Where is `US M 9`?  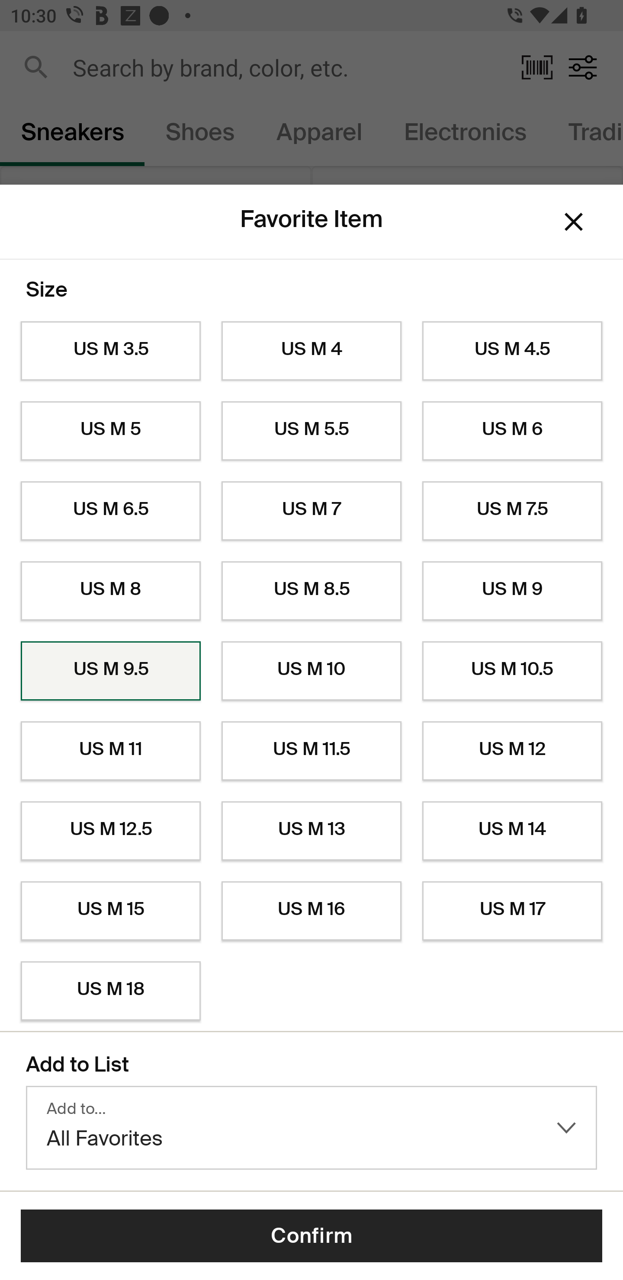 US M 9 is located at coordinates (512, 591).